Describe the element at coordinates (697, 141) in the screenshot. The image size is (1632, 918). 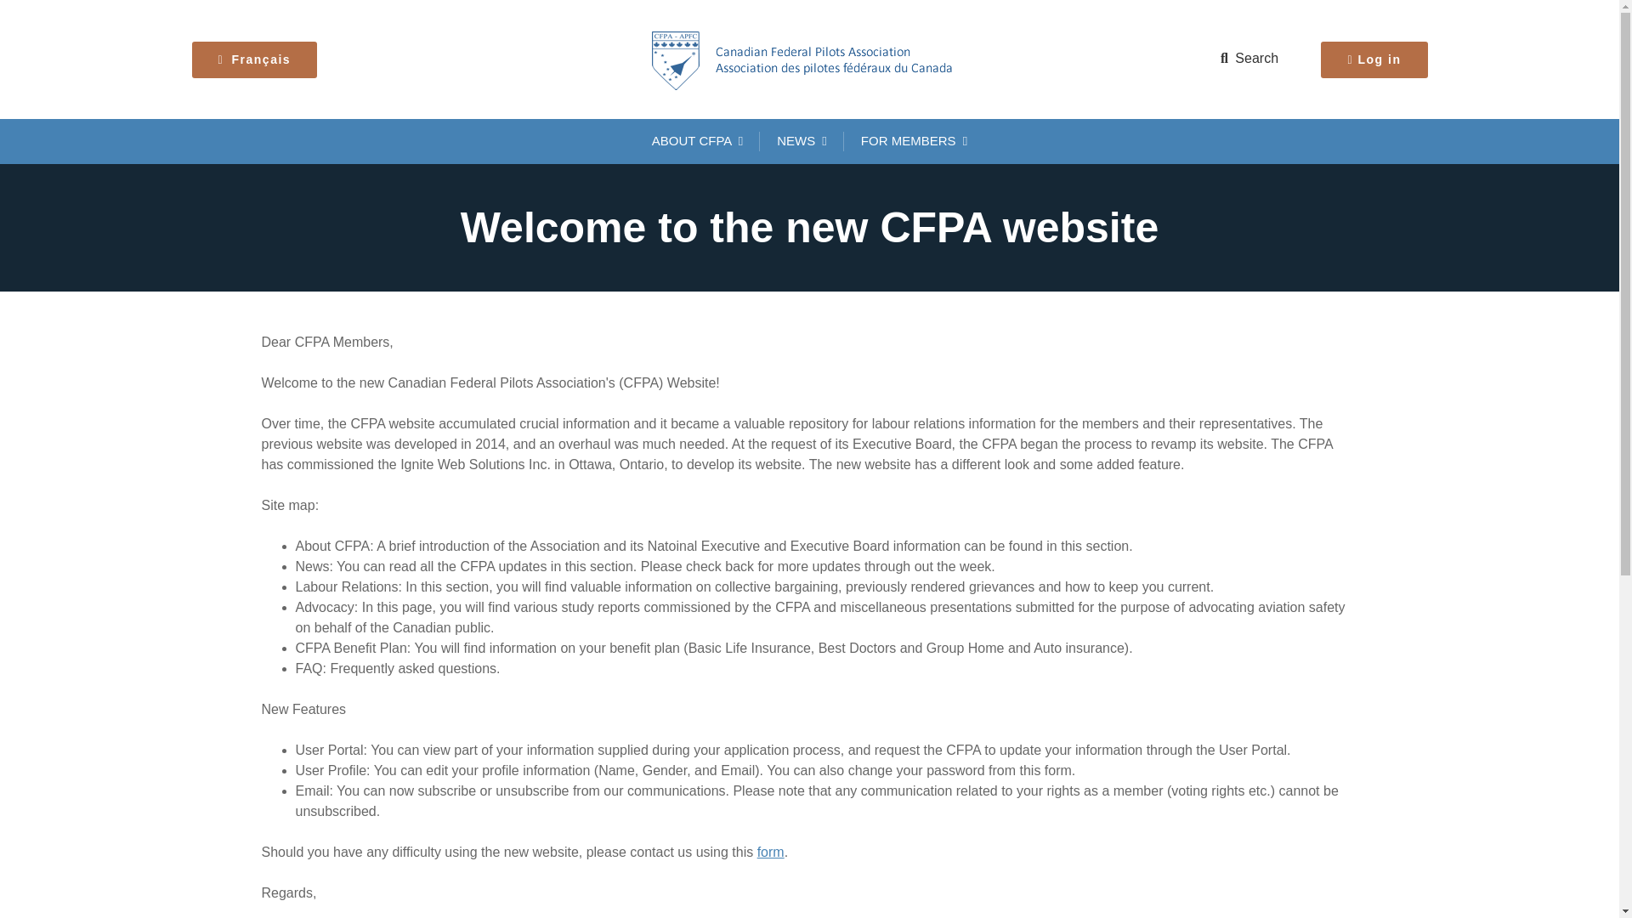
I see `ABOUT CFPA` at that location.